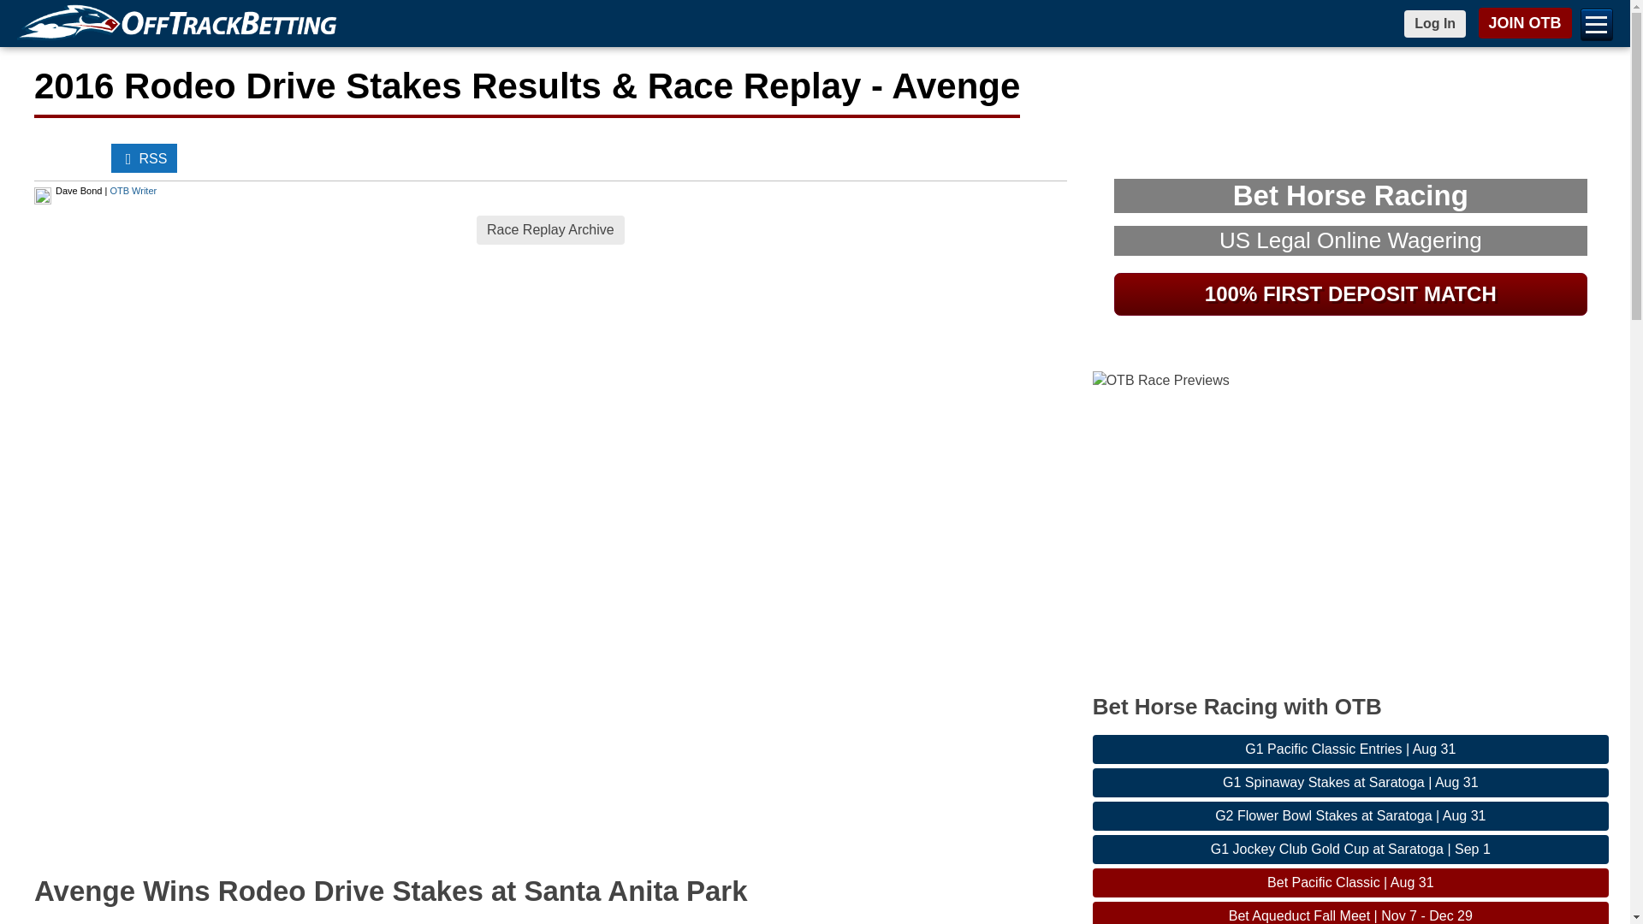  I want to click on Share with Facebook, so click(51, 157).